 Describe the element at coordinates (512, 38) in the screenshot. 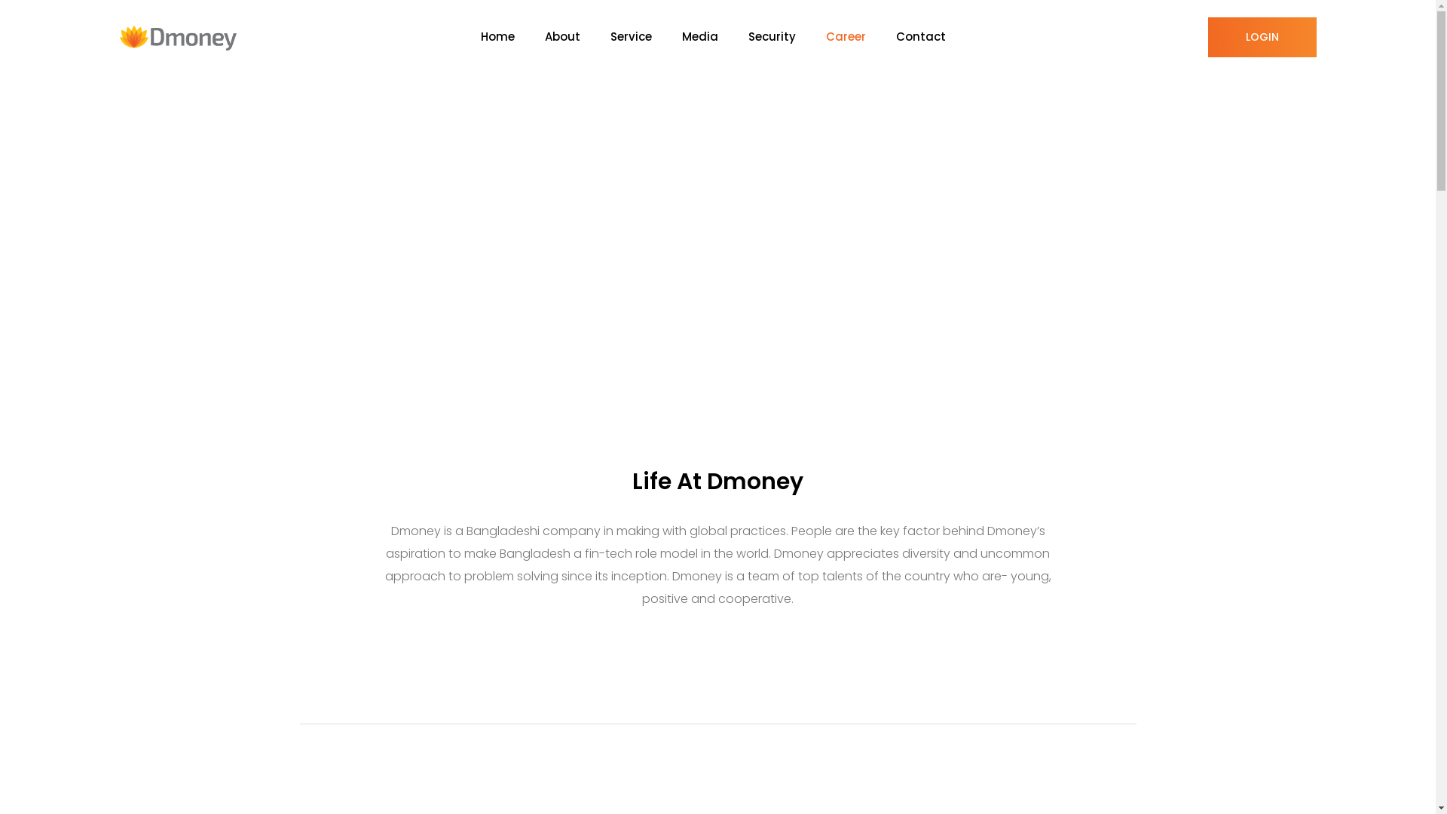

I see `Home` at that location.